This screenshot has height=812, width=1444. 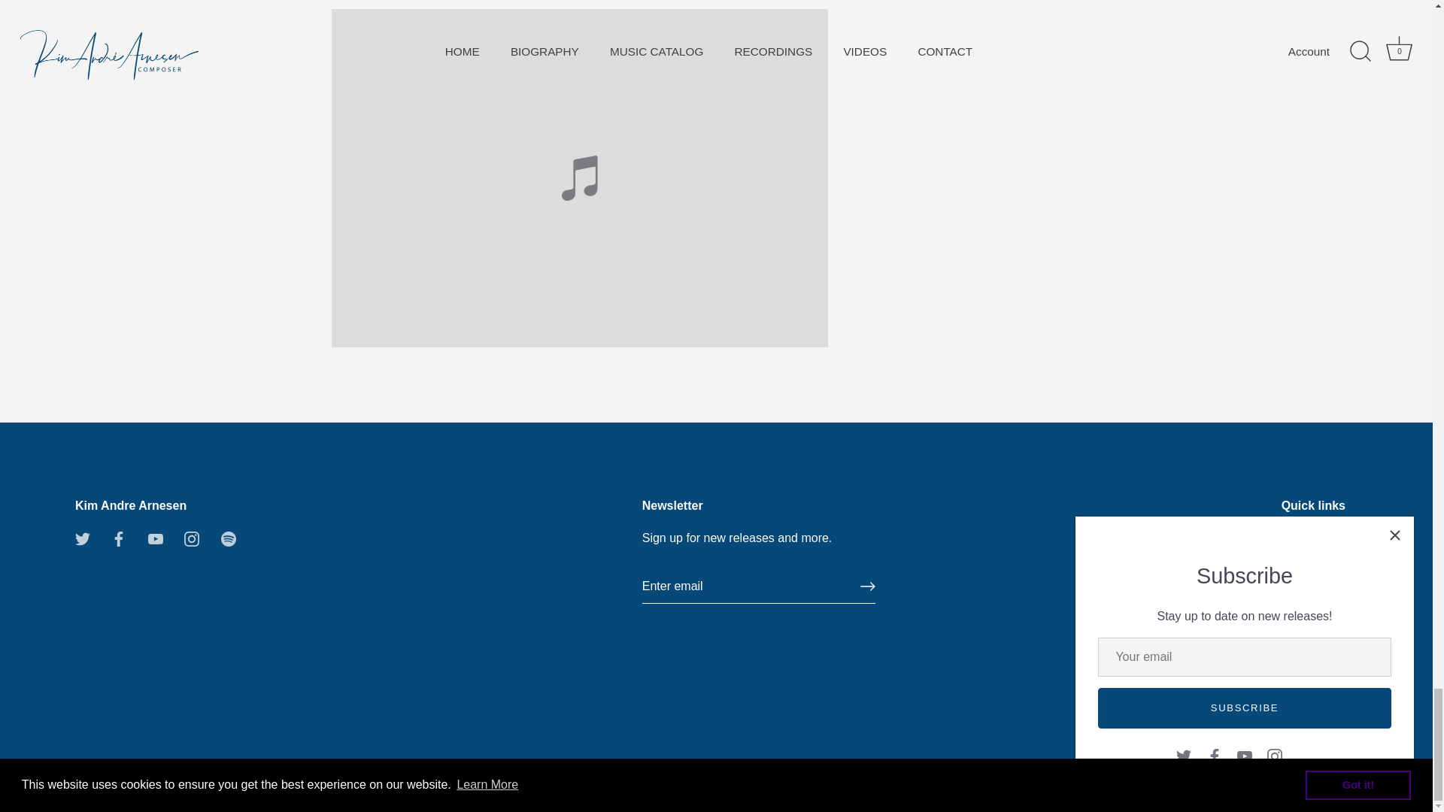 What do you see at coordinates (82, 538) in the screenshot?
I see `Twitter` at bounding box center [82, 538].